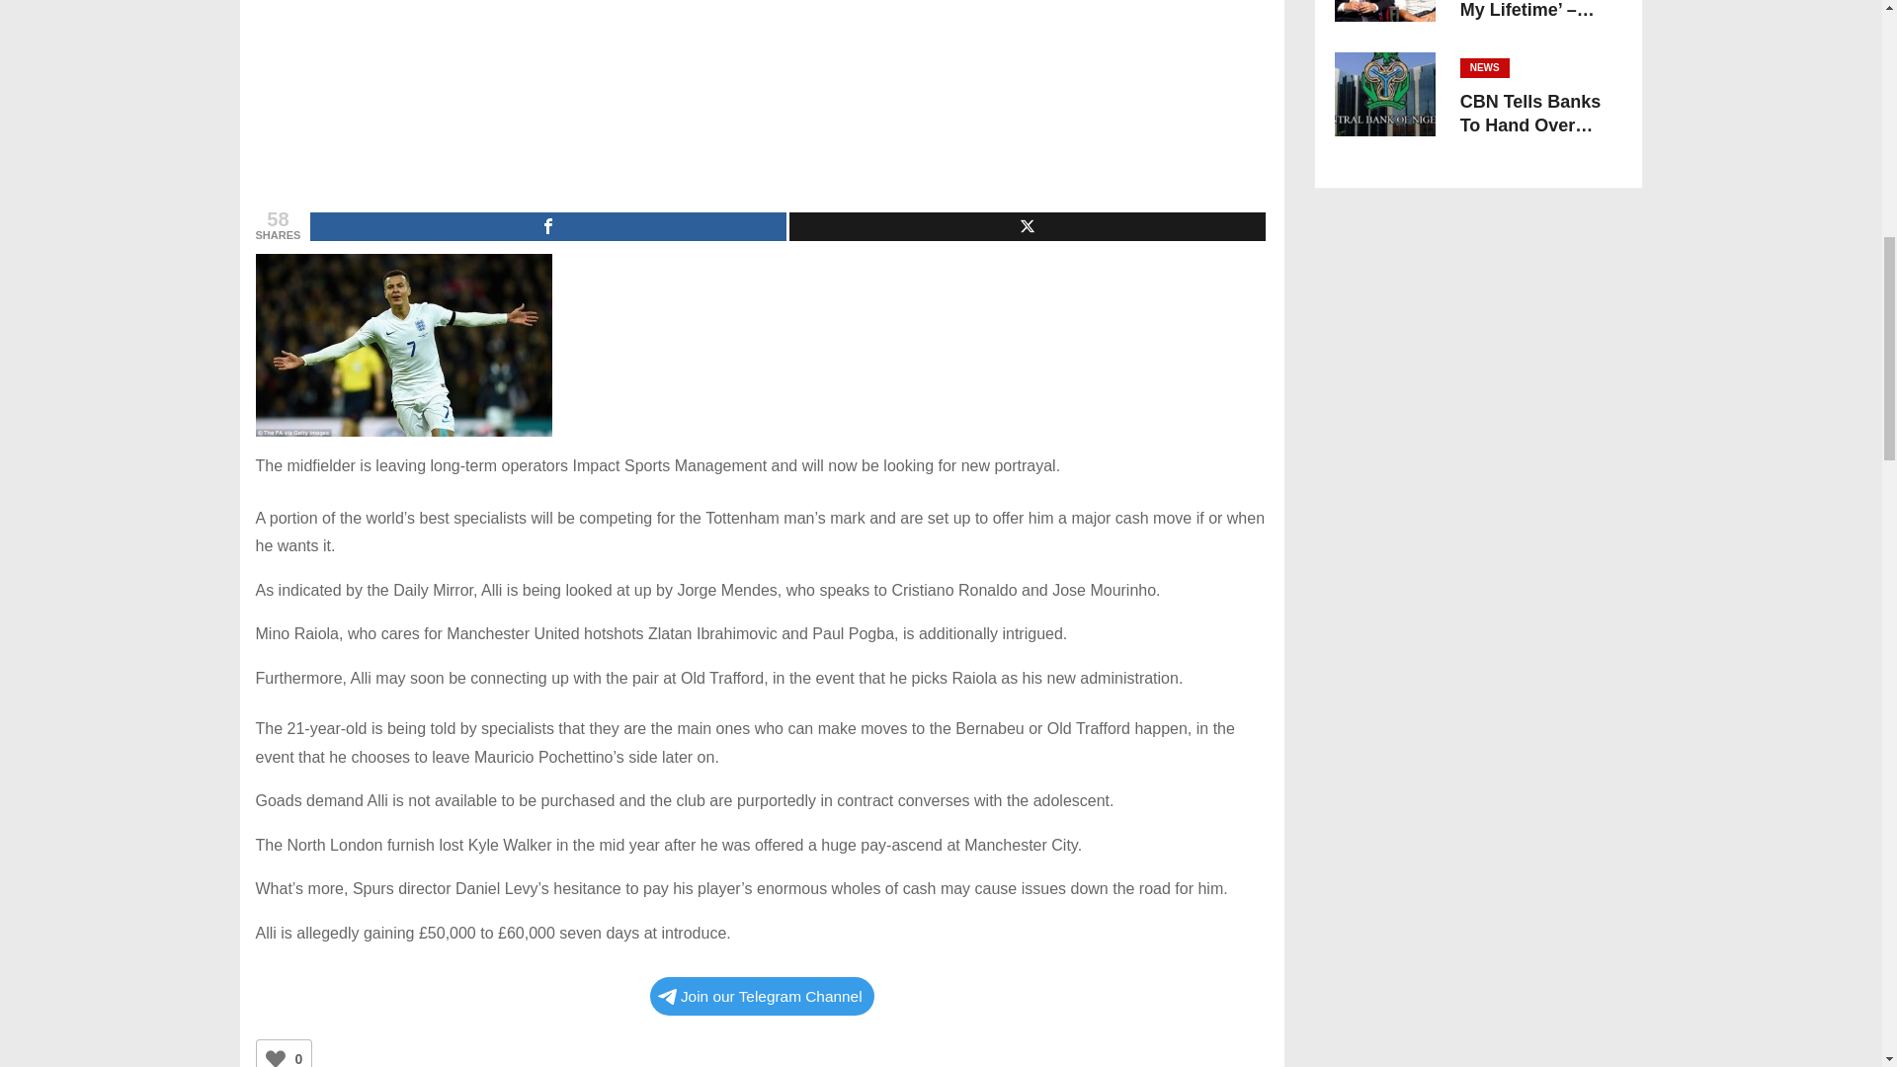 The width and height of the screenshot is (1897, 1067). I want to click on Tweet, so click(1027, 226).